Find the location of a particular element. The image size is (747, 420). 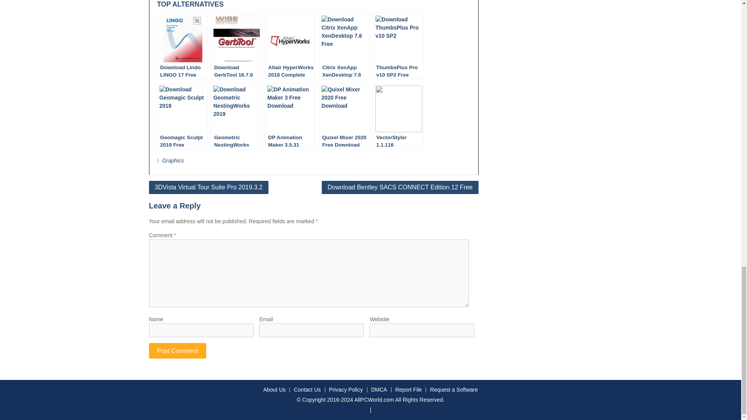

3DVista Virtual Tour Suite Pro 2019.3.2 is located at coordinates (209, 187).